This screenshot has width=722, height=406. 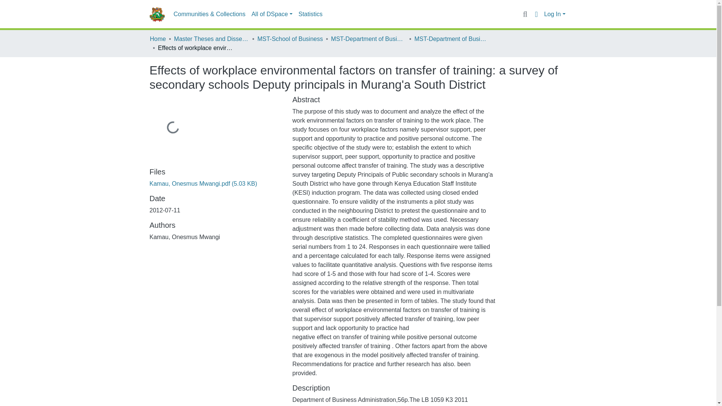 What do you see at coordinates (272, 14) in the screenshot?
I see `All of DSpace` at bounding box center [272, 14].